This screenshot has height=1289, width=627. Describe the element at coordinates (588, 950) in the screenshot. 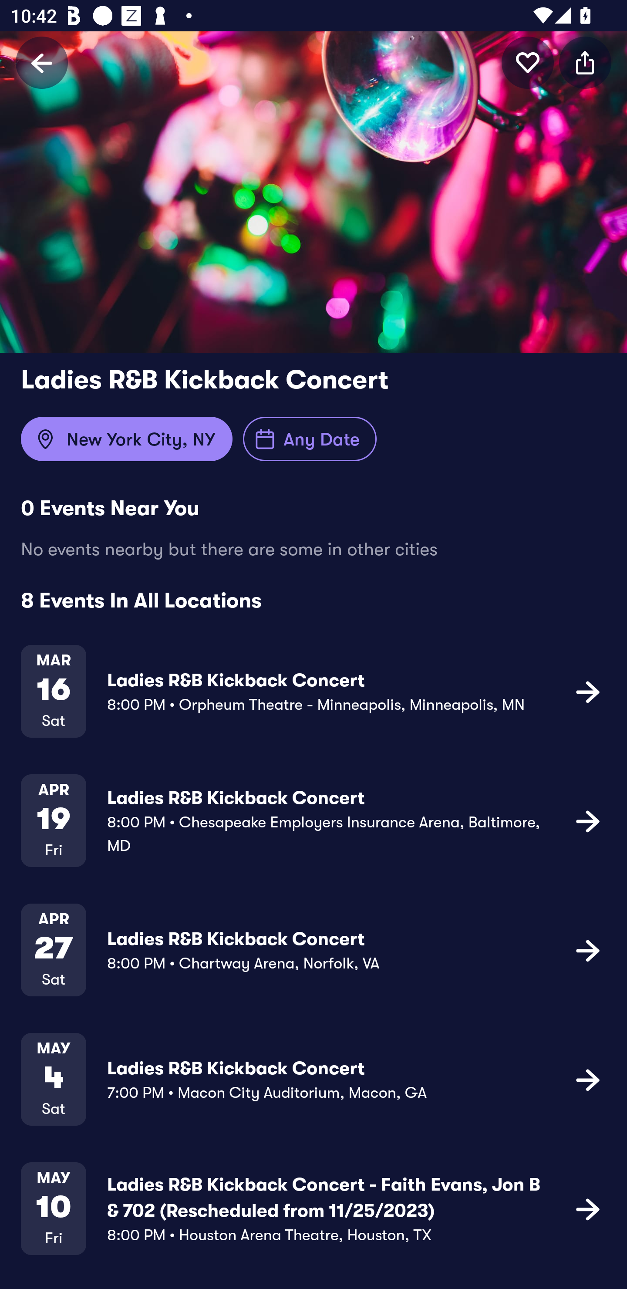

I see `icon button` at that location.